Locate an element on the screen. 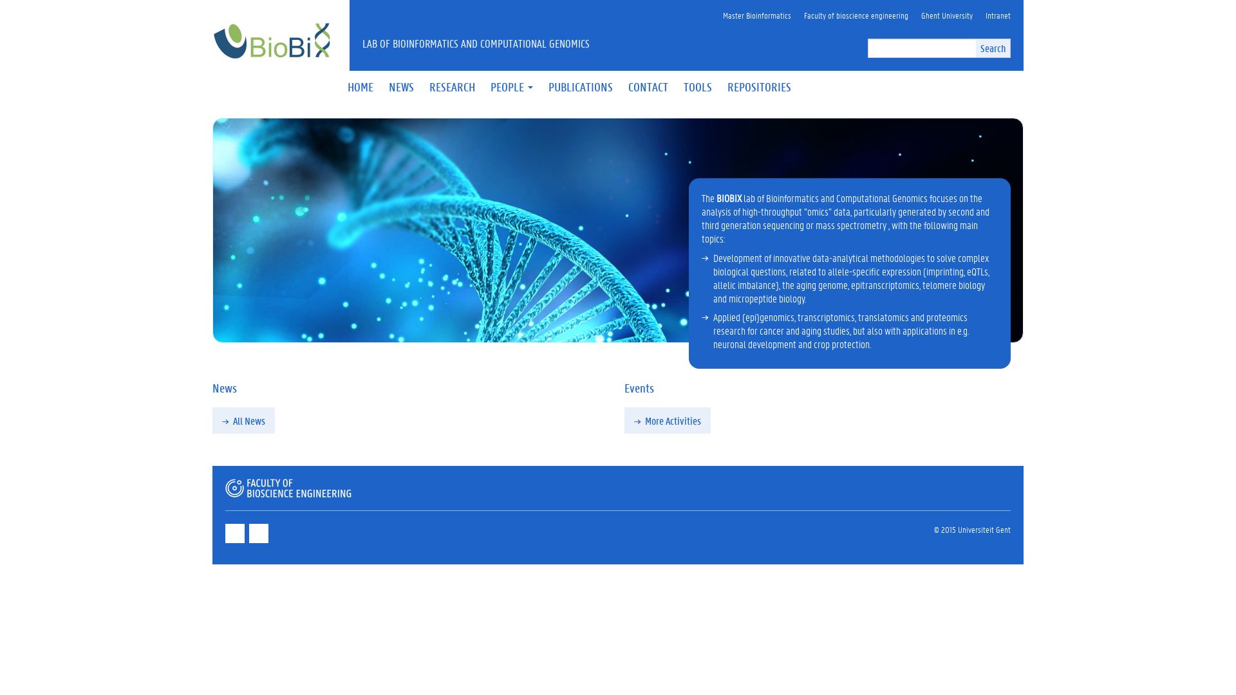 The image size is (1236, 695). Intranet is located at coordinates (998, 15).